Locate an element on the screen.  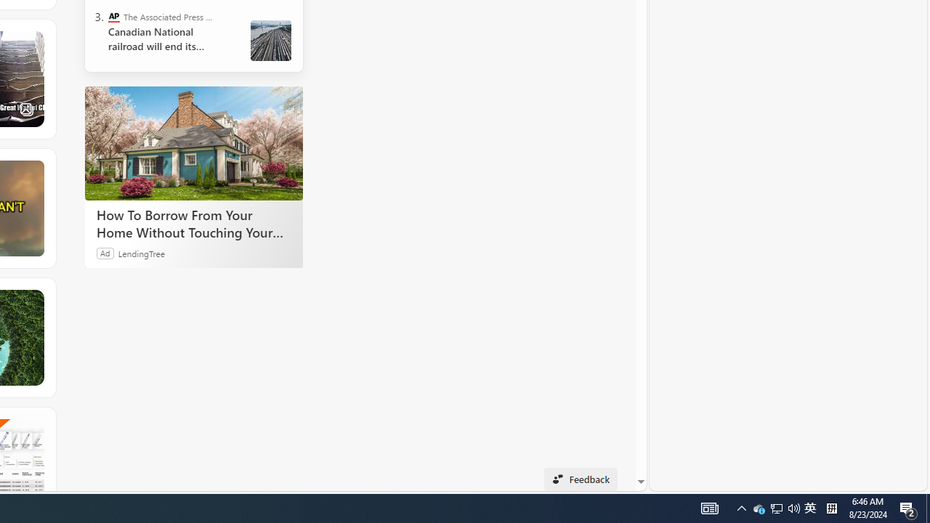
 Canada Railroads Unions is located at coordinates (270, 41).